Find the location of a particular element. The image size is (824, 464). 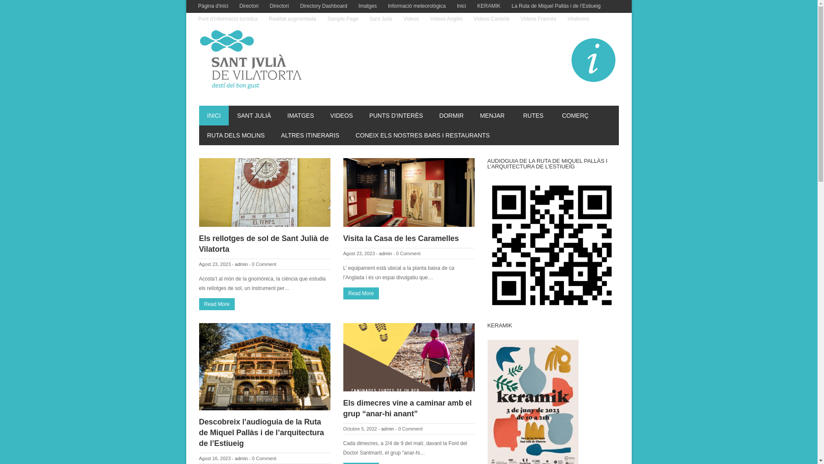

INICI is located at coordinates (214, 116).